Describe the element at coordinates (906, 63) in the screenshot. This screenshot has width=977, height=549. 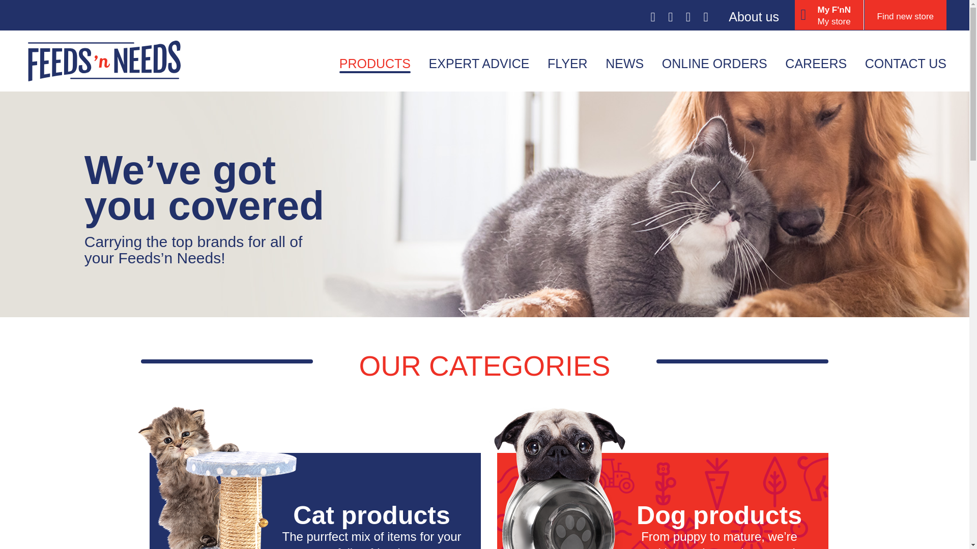
I see `CONTACT US` at that location.